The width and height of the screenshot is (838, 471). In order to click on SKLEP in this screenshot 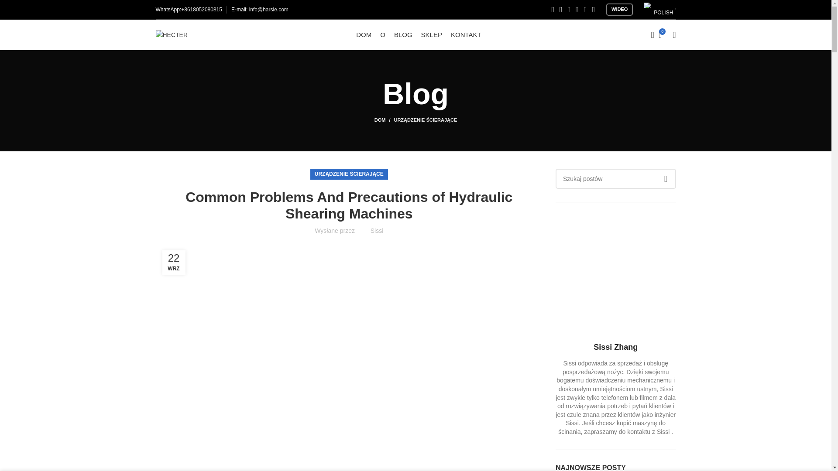, I will do `click(432, 35)`.